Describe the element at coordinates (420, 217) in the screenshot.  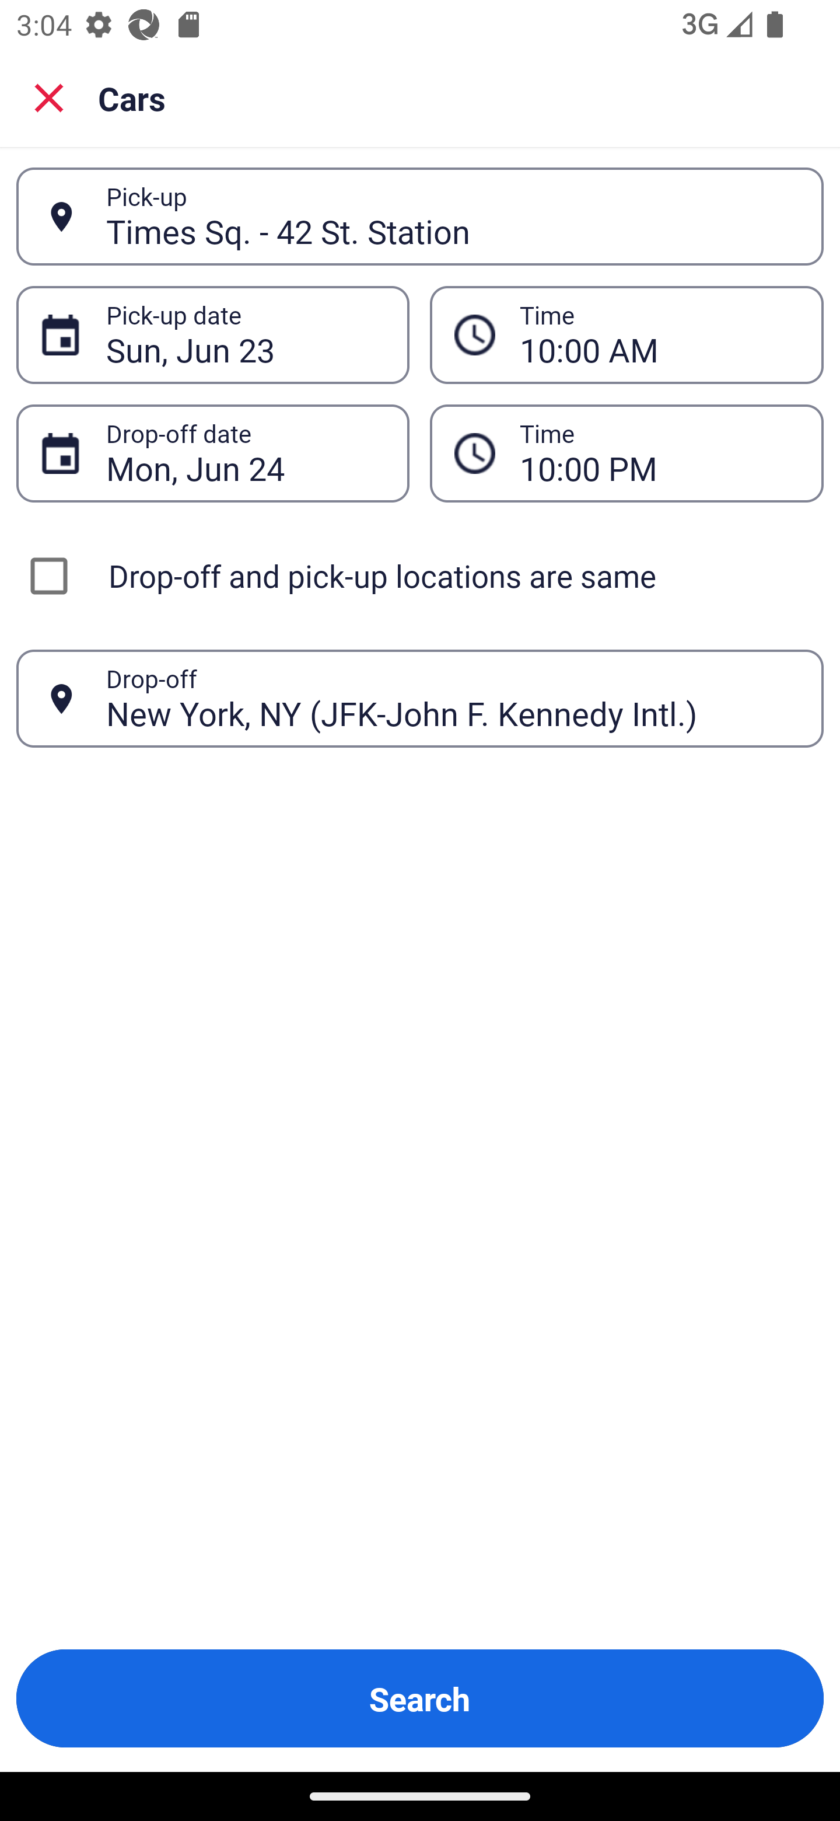
I see `Times Sq. - 42 St. Station Pick-up` at that location.